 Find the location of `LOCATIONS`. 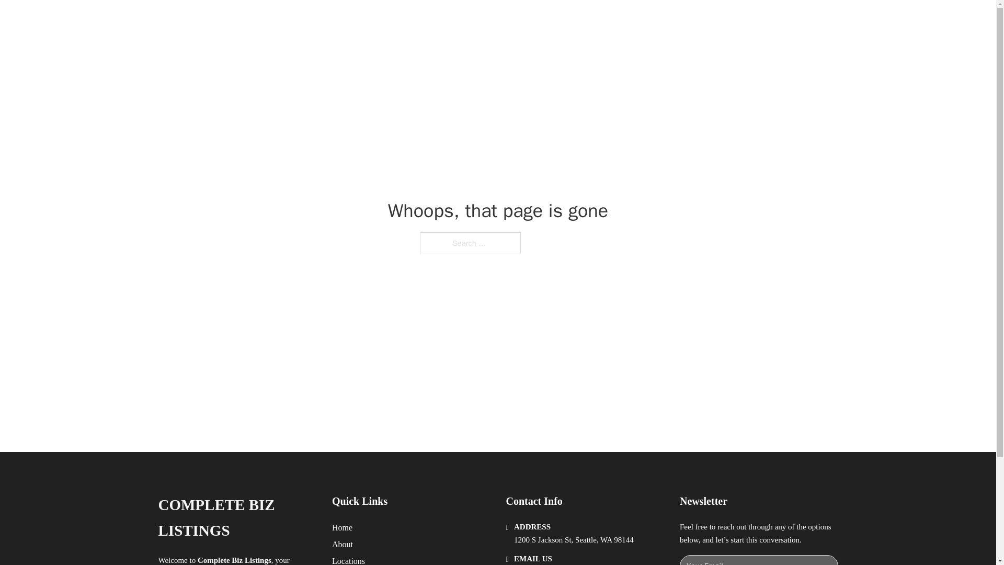

LOCATIONS is located at coordinates (675, 20).